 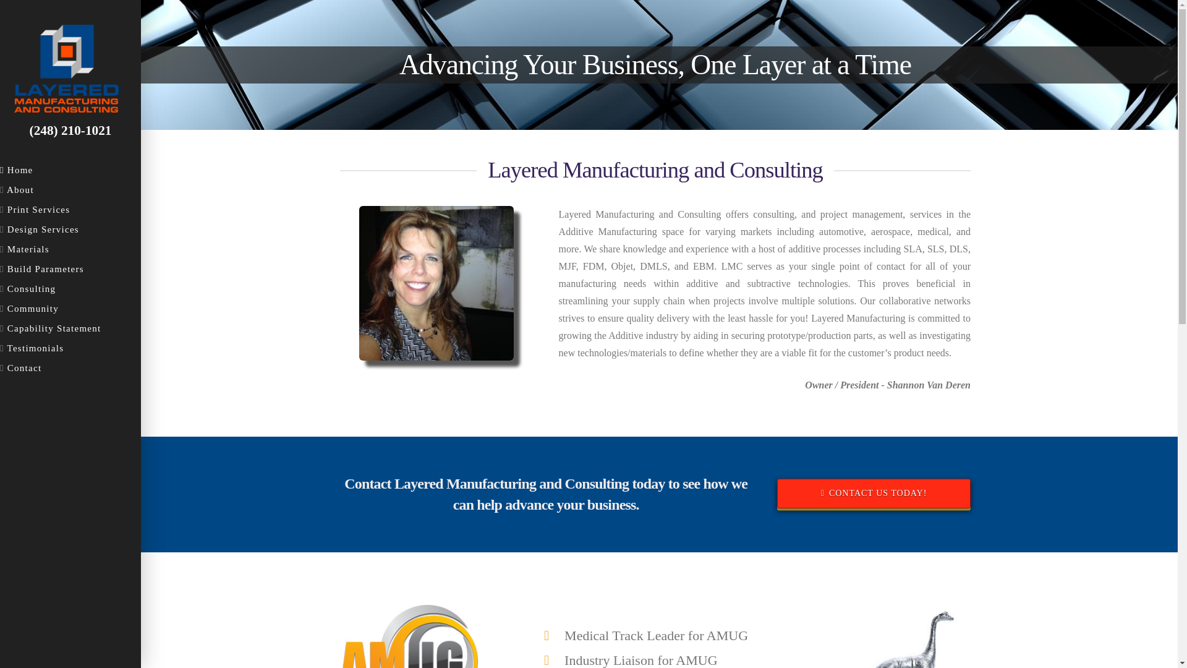 What do you see at coordinates (70, 172) in the screenshot?
I see `Home` at bounding box center [70, 172].